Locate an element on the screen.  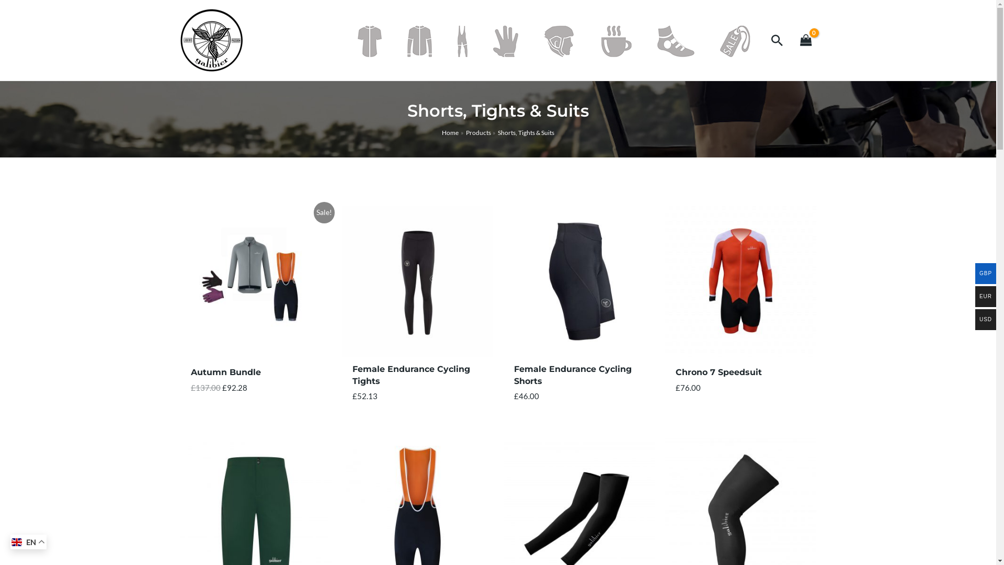
Home is located at coordinates (450, 133).